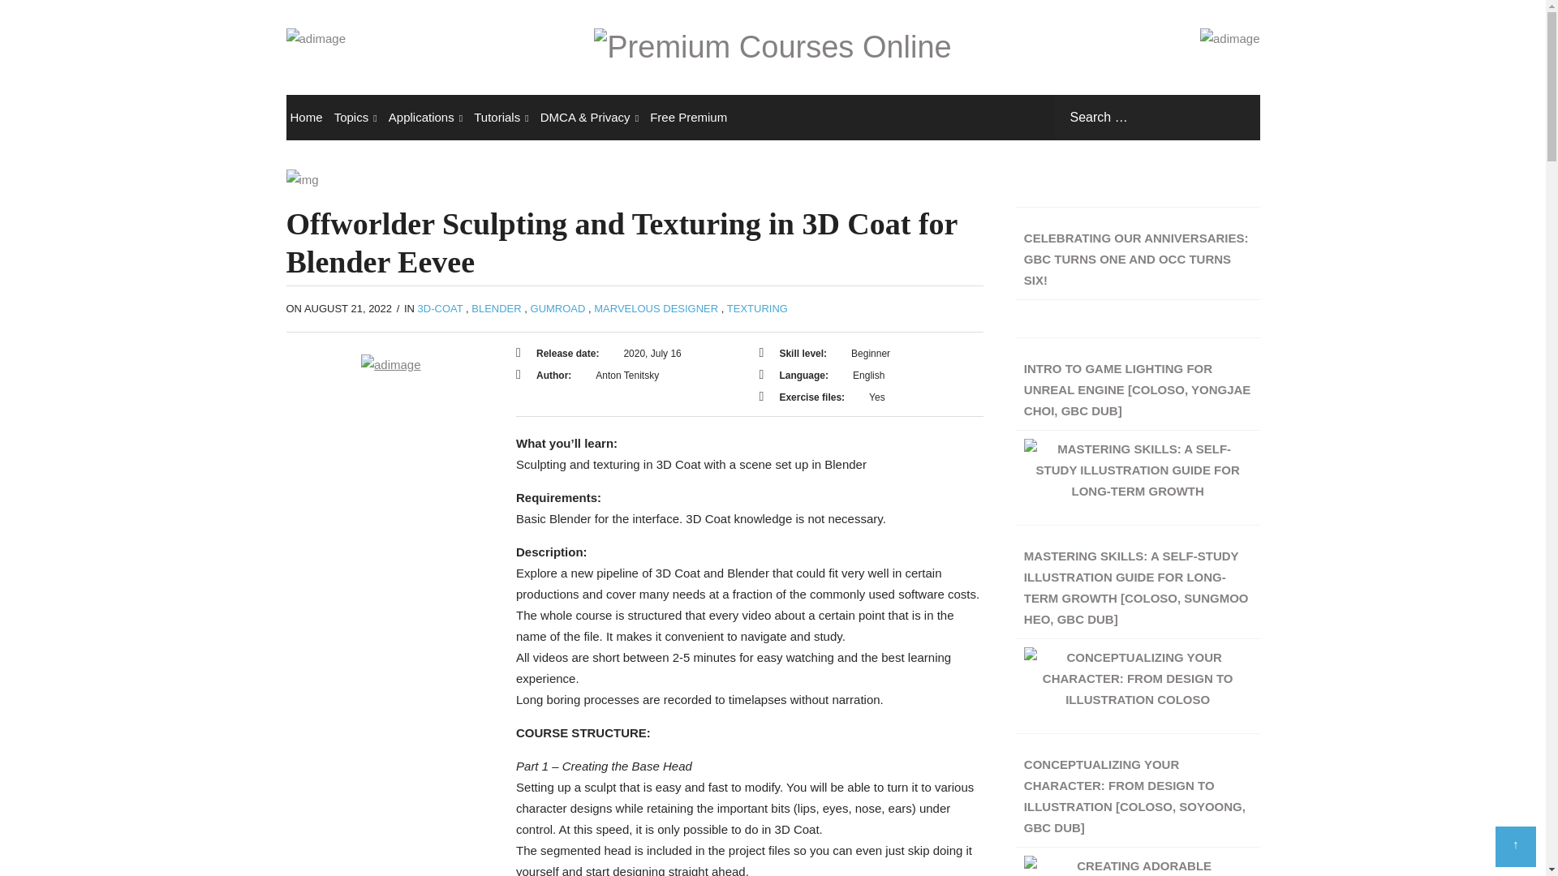 The height and width of the screenshot is (876, 1558). I want to click on Premium Courses Online, so click(772, 46).